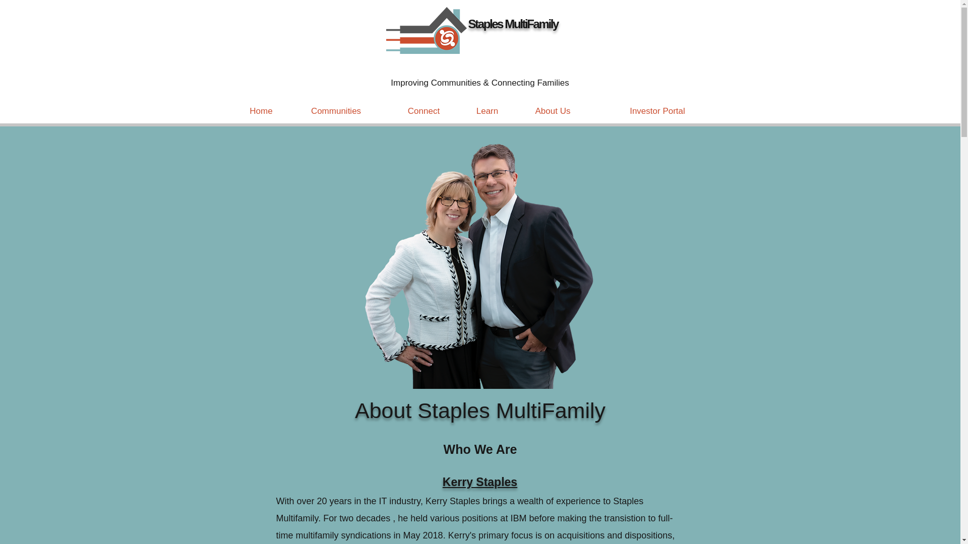  Describe the element at coordinates (657, 111) in the screenshot. I see `Investor Portal` at that location.